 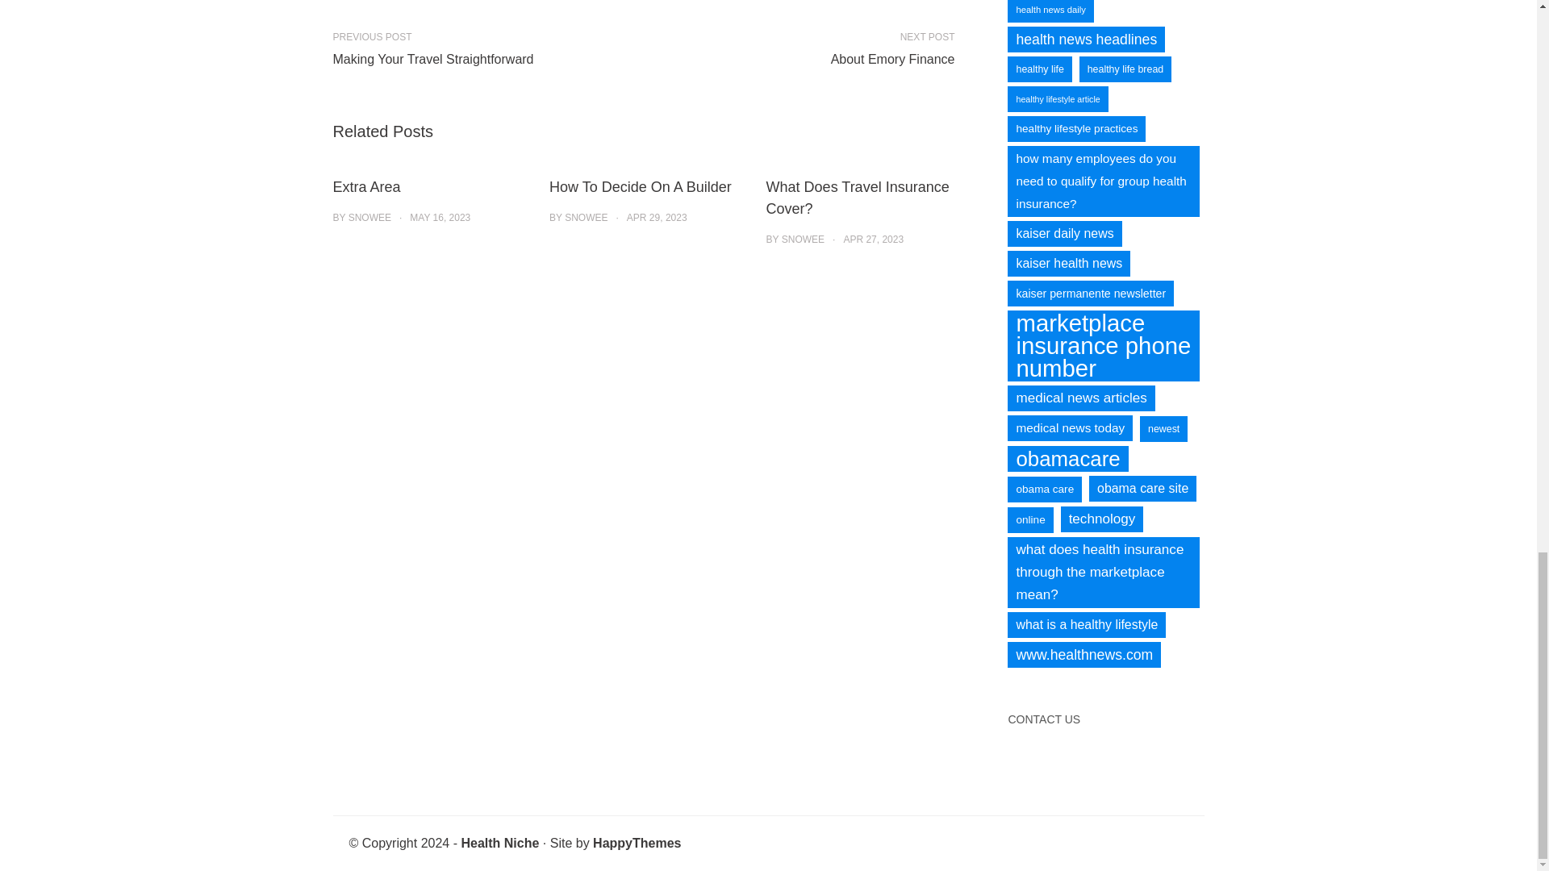 I want to click on APR 29, 2023, so click(x=657, y=218).